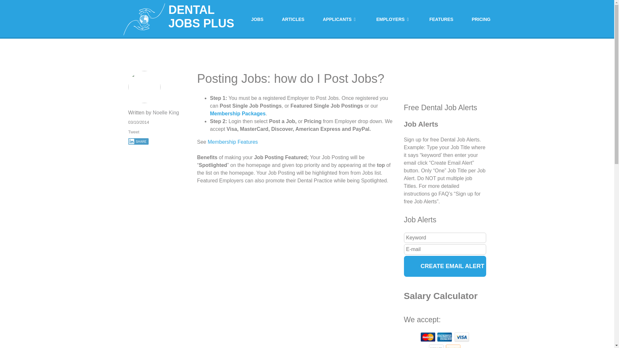 This screenshot has height=348, width=619. What do you see at coordinates (184, 19) in the screenshot?
I see `Dental Jobs Plus` at bounding box center [184, 19].